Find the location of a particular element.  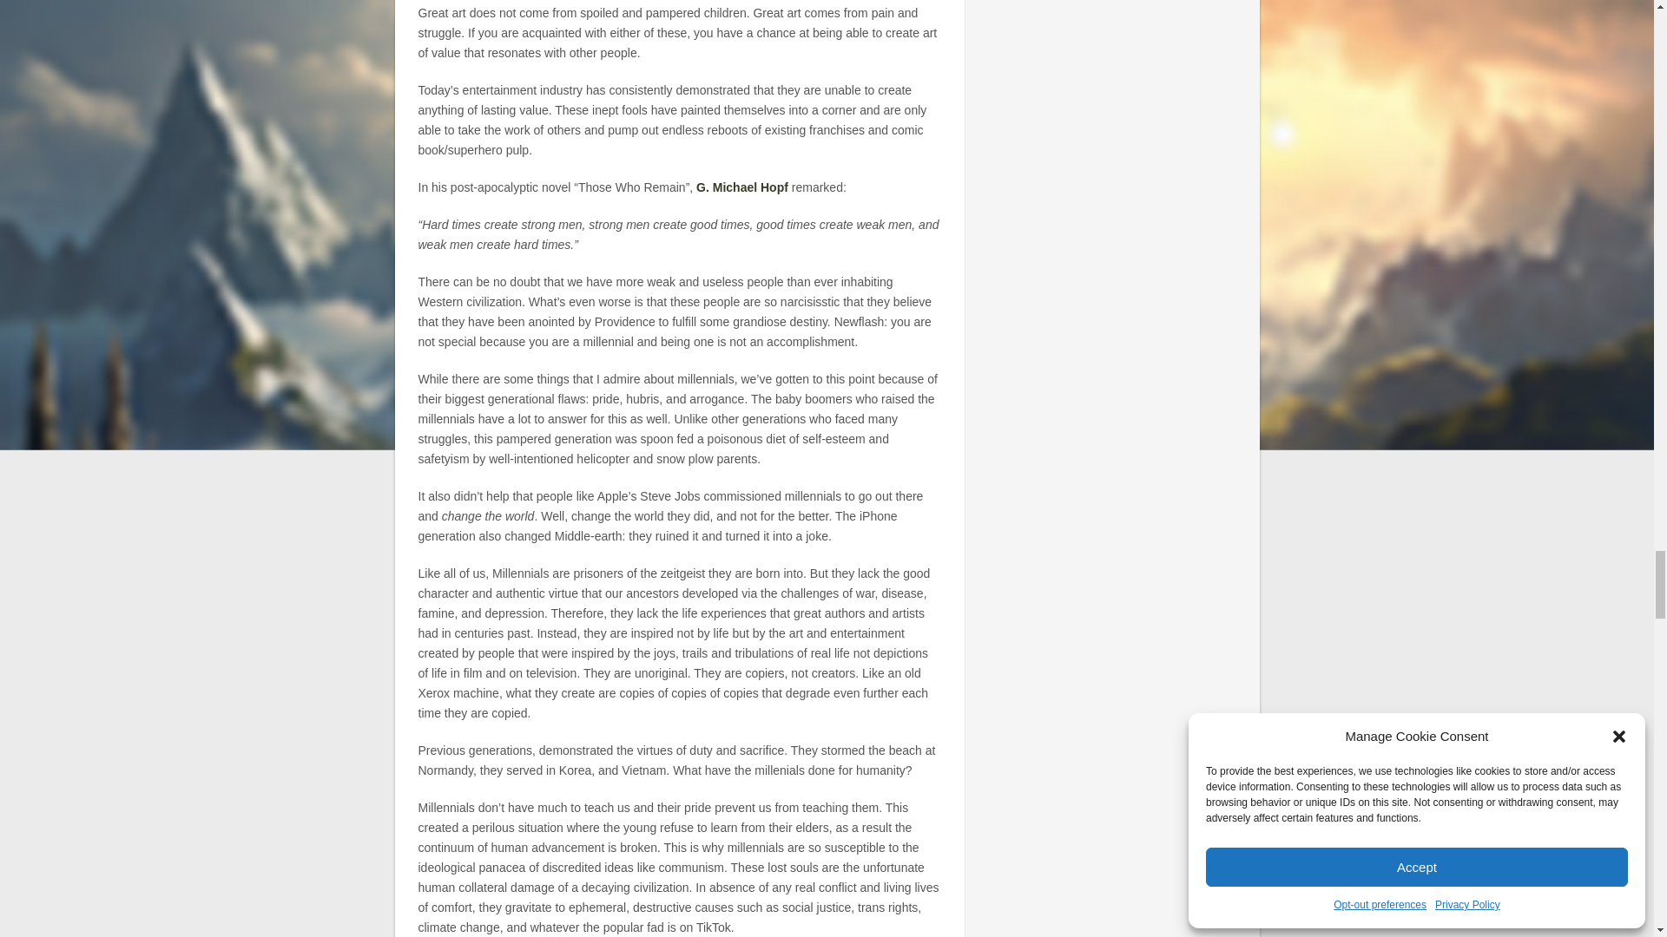

G. Michael Hopf is located at coordinates (742, 187).